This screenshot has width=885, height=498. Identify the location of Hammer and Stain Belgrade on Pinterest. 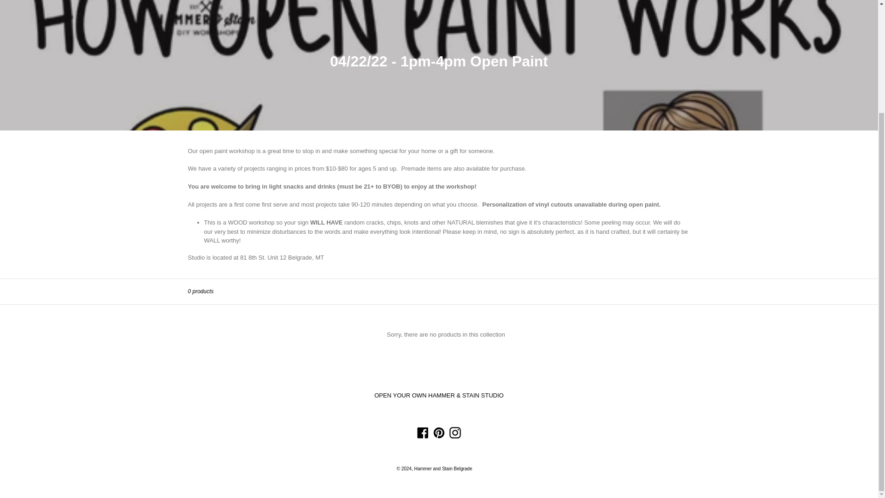
(439, 433).